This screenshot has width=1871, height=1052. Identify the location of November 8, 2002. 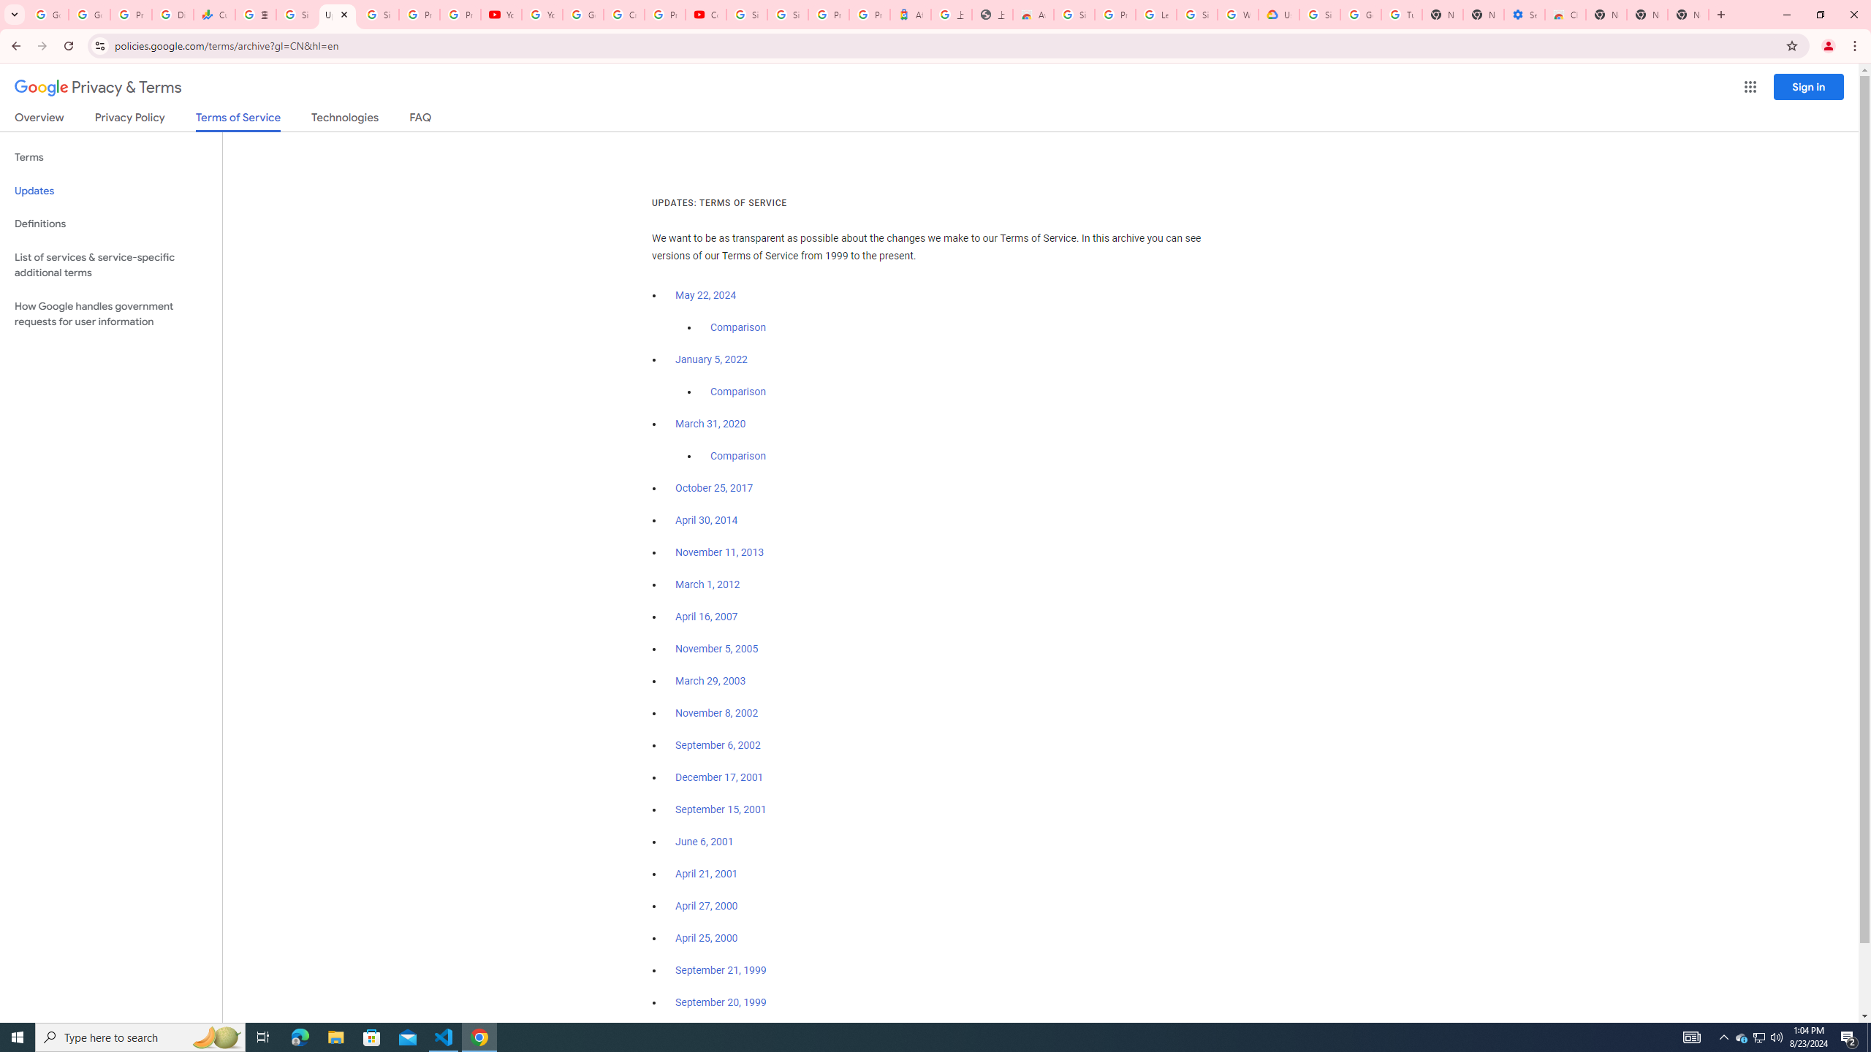
(716, 713).